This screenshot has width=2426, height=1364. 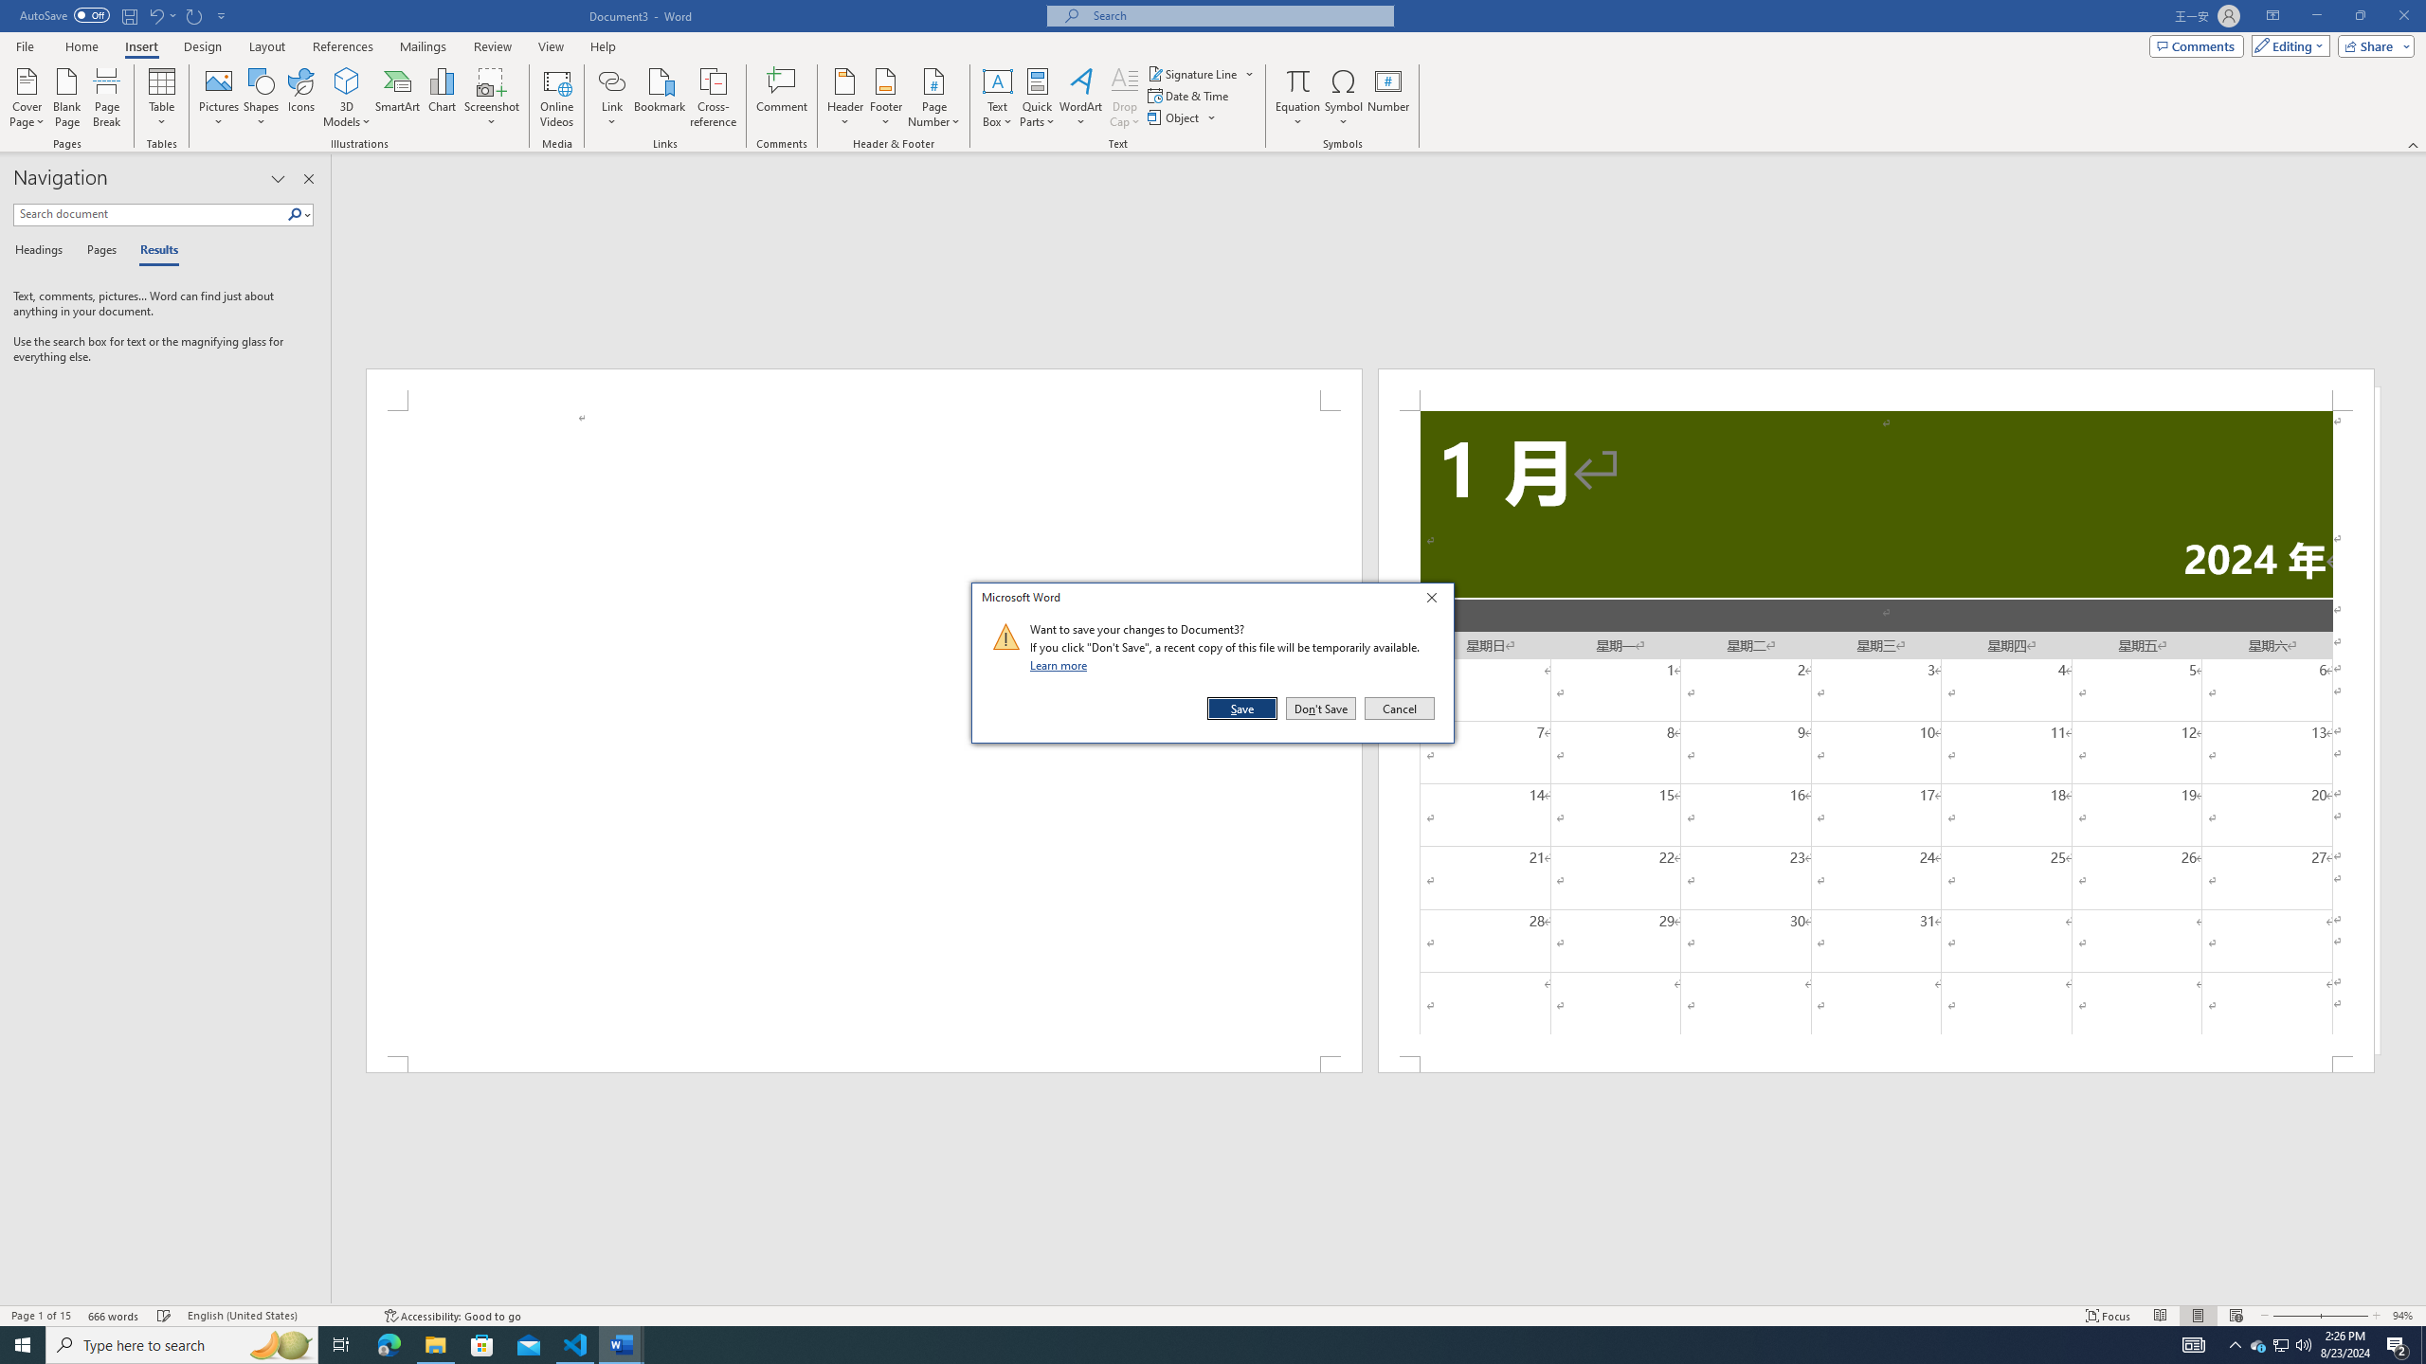 I want to click on Pictures, so click(x=220, y=98).